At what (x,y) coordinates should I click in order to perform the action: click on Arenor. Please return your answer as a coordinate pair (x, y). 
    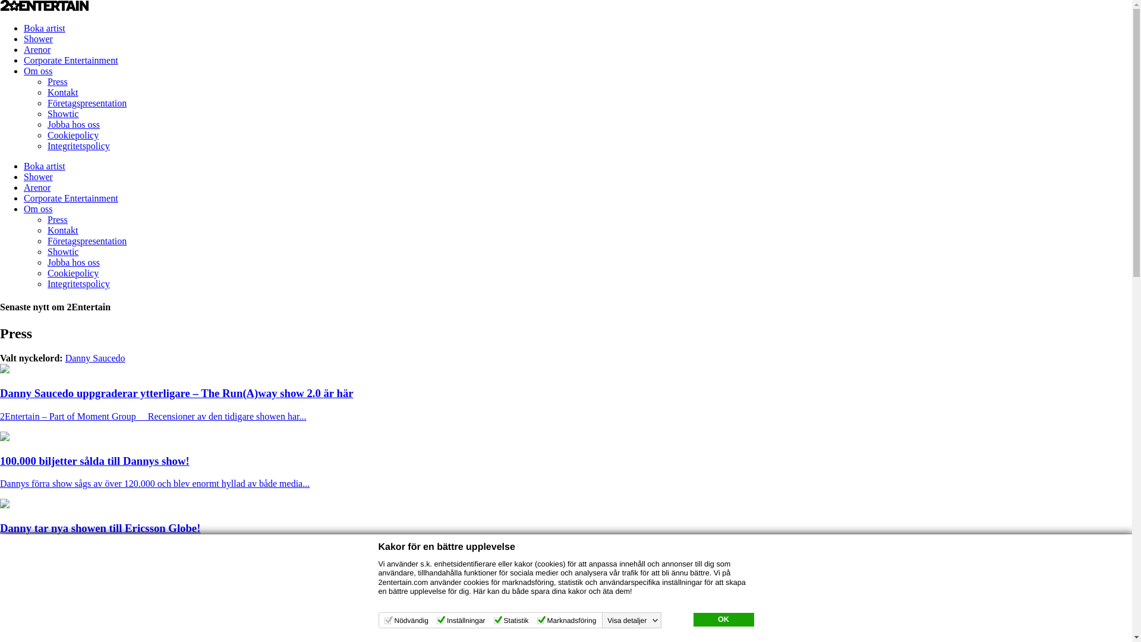
    Looking at the image, I should click on (37, 50).